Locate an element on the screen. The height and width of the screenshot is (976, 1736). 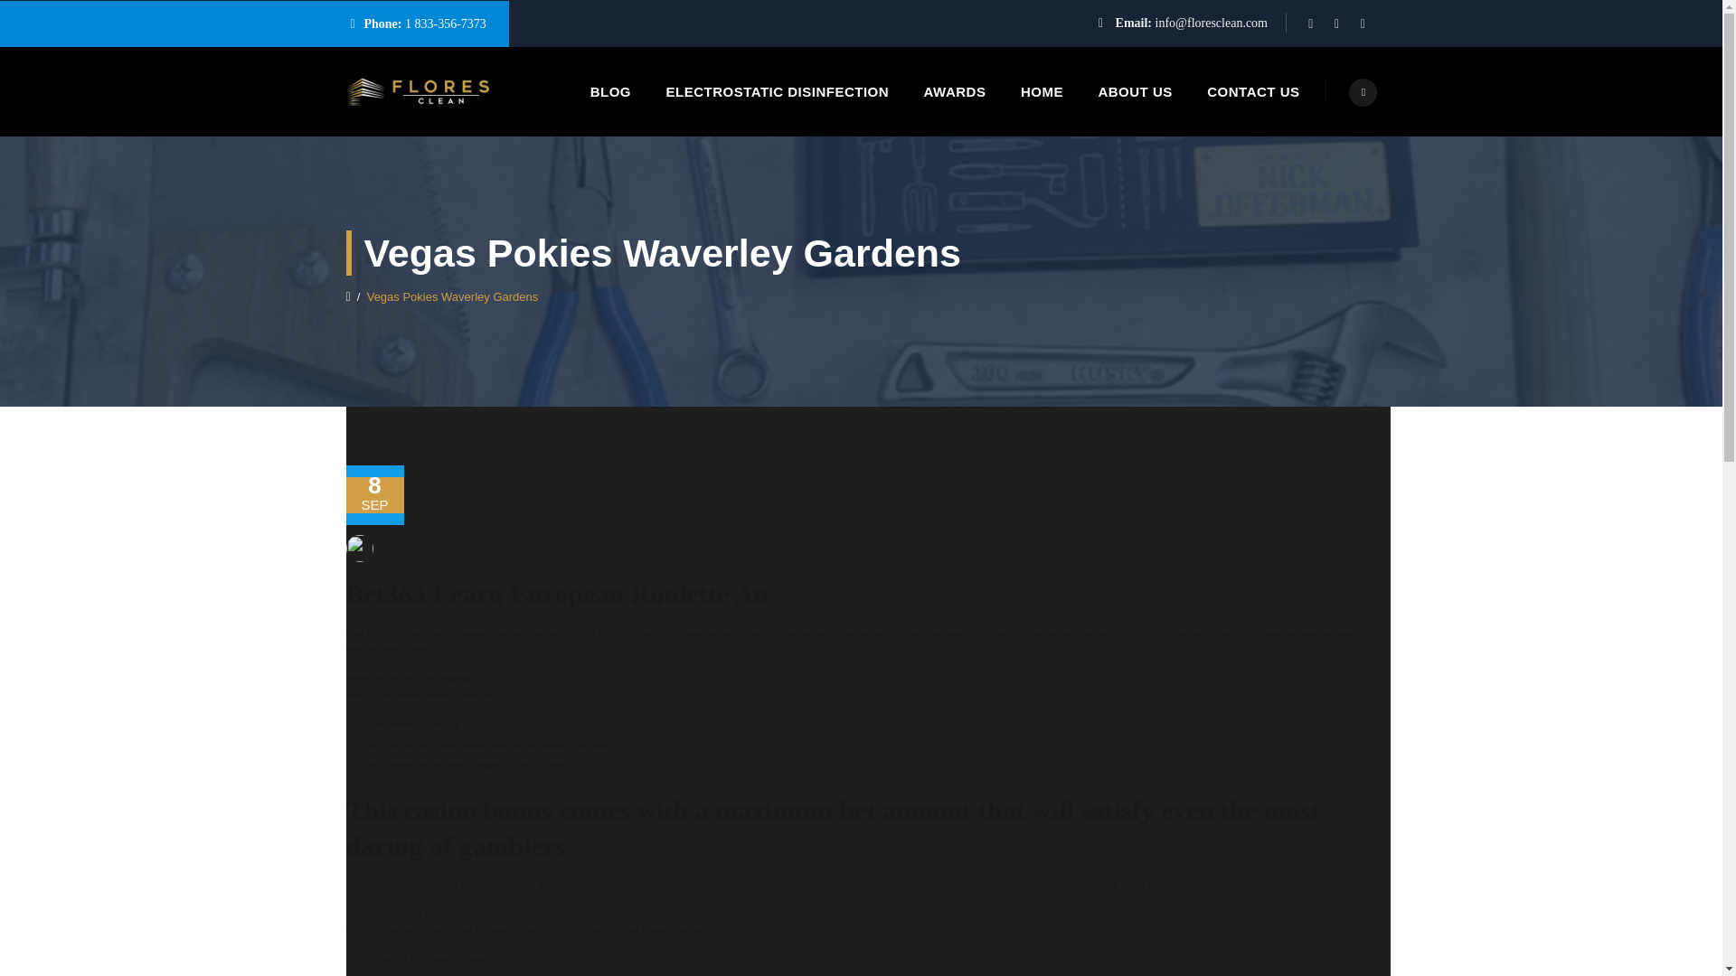
24 Hour Pokies Near Traralgon is located at coordinates (402, 913).